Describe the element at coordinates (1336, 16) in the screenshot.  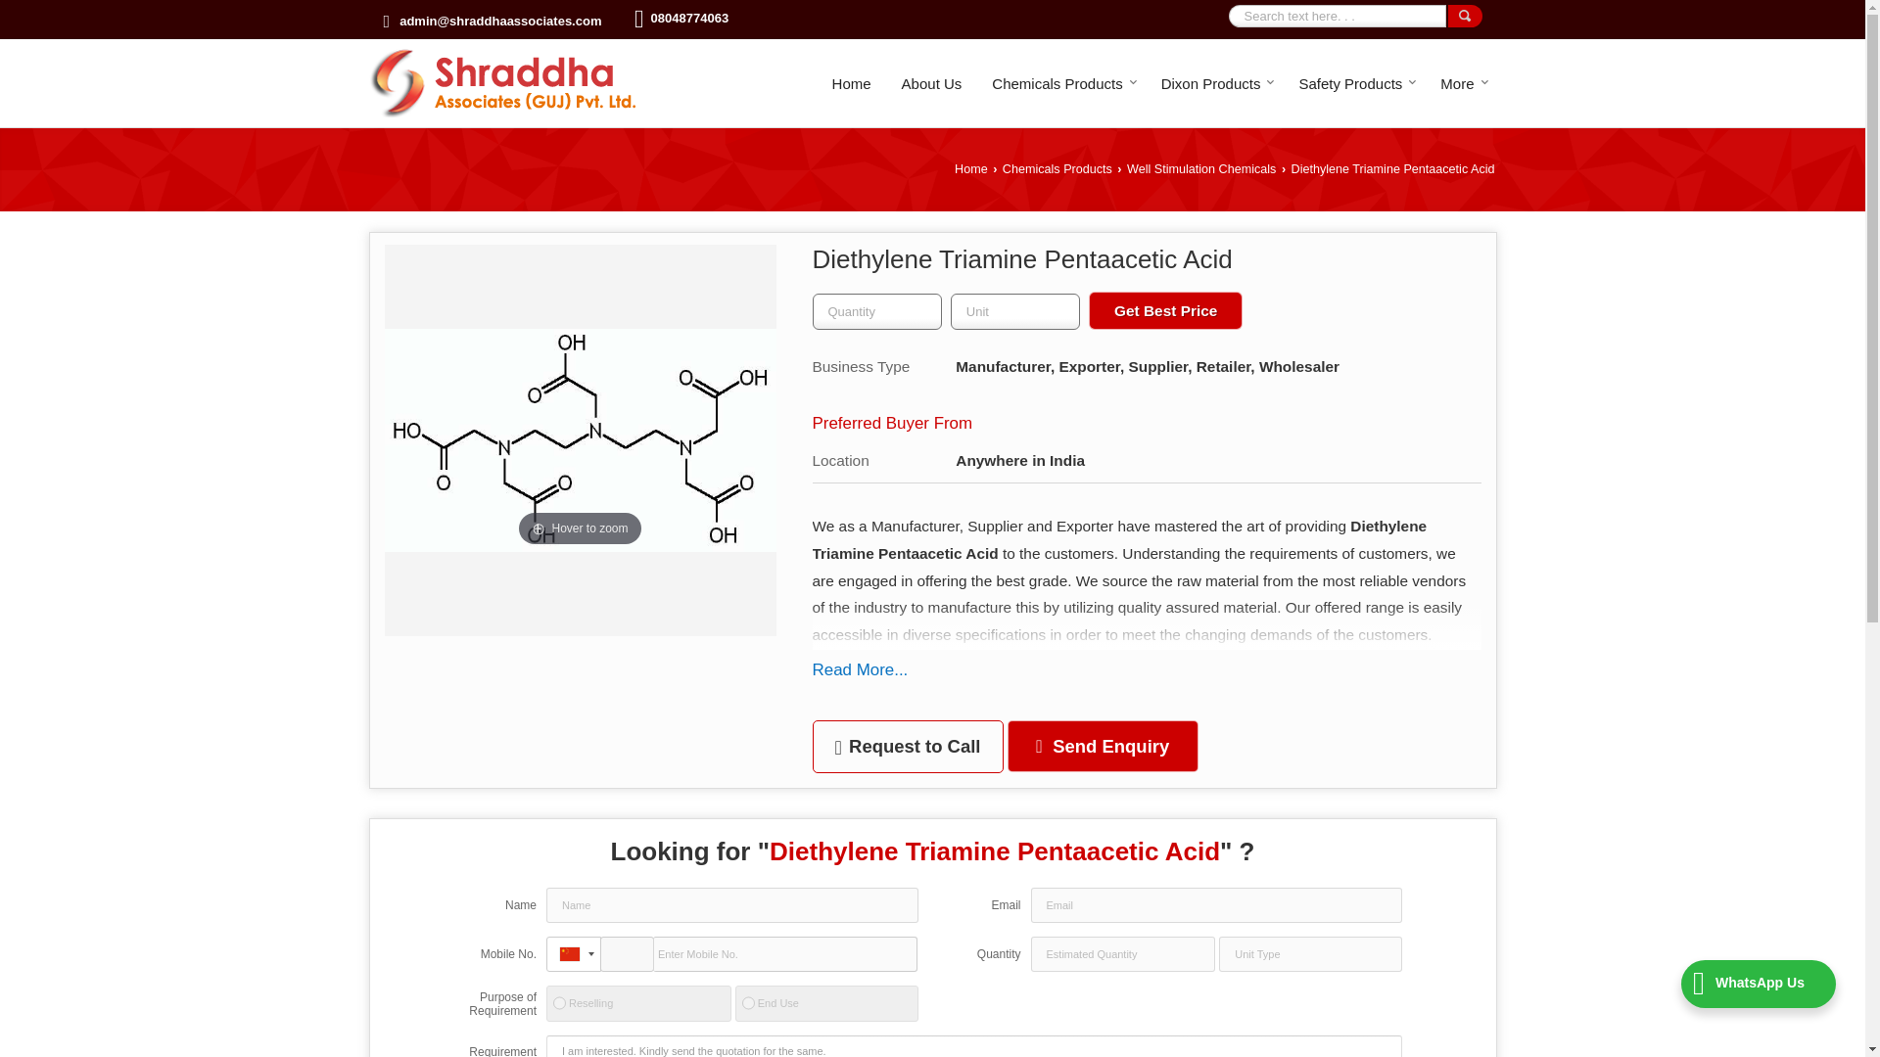
I see `Search text here. . .` at that location.